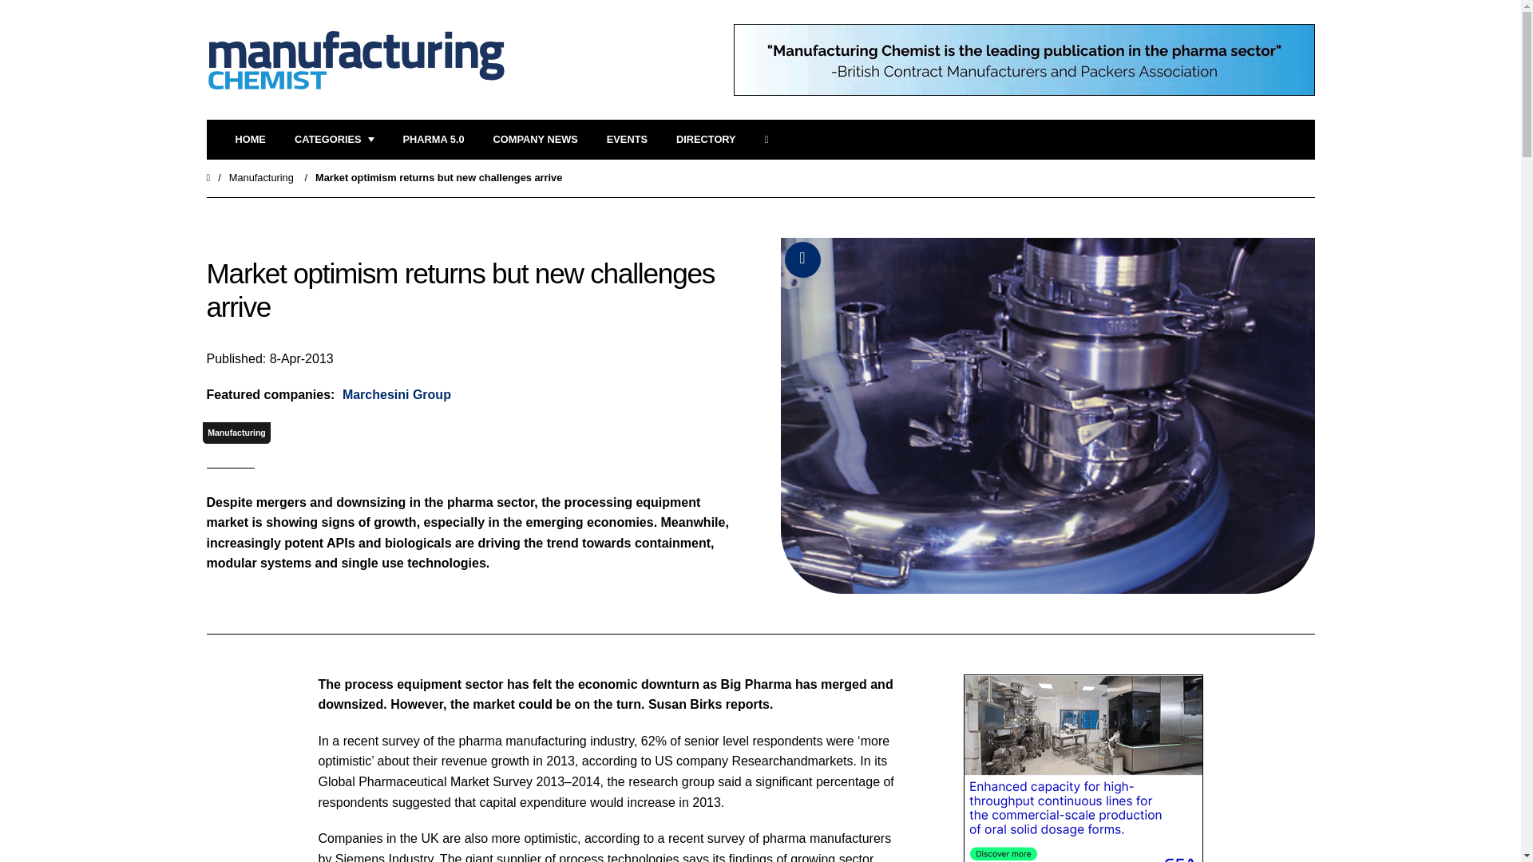 This screenshot has height=862, width=1533. What do you see at coordinates (627, 140) in the screenshot?
I see `EVENTS` at bounding box center [627, 140].